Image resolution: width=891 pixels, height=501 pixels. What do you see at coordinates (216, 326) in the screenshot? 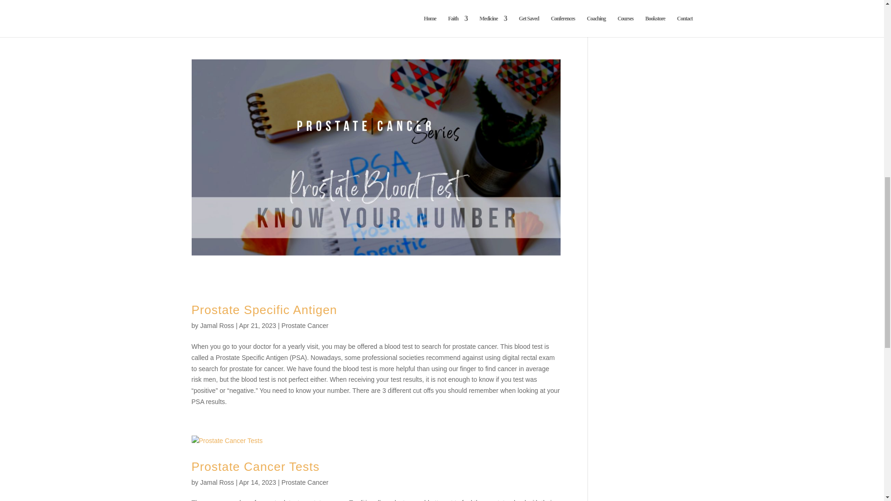
I see `Posts by Jamal Ross` at bounding box center [216, 326].